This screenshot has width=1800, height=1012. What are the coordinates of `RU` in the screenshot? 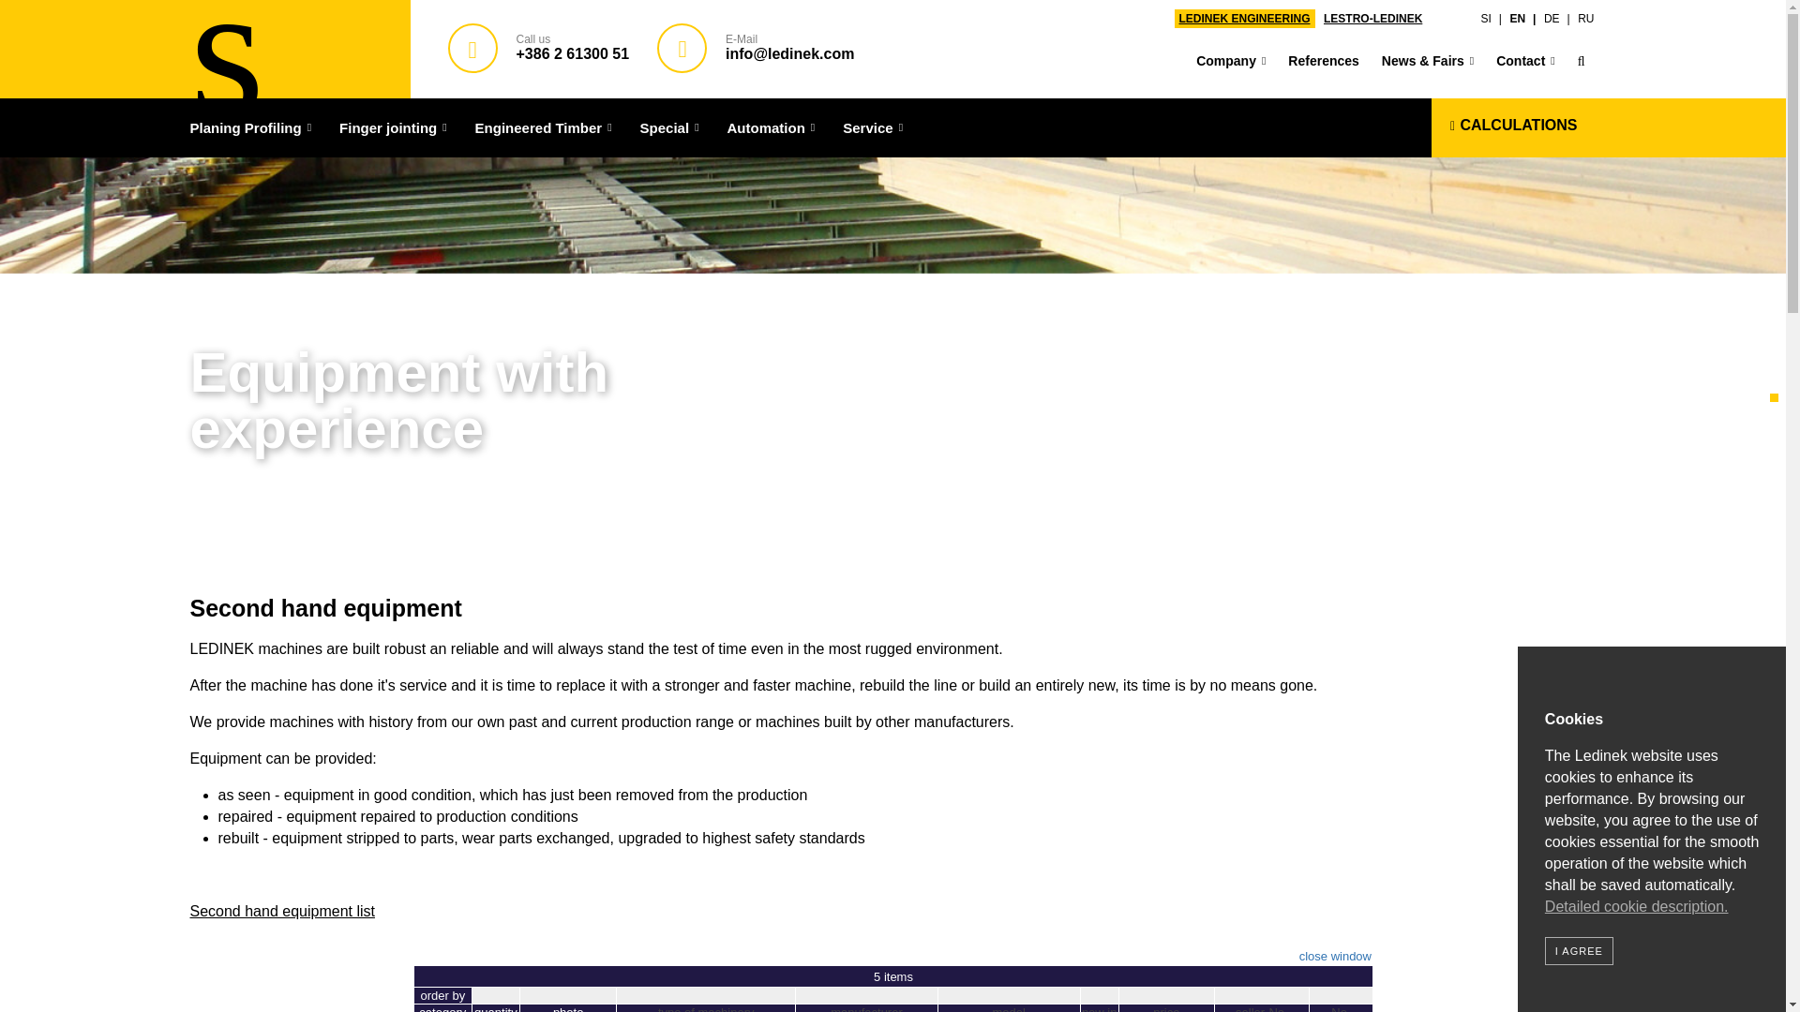 It's located at (1585, 19).